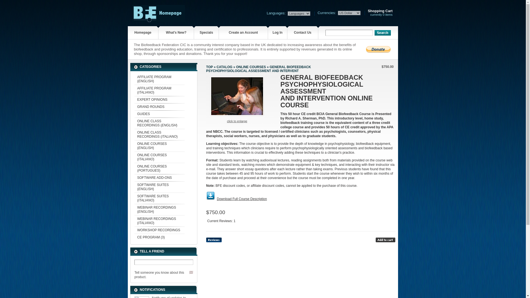 The width and height of the screenshot is (530, 298). What do you see at coordinates (160, 99) in the screenshot?
I see `ONLINE COURSES` at bounding box center [160, 99].